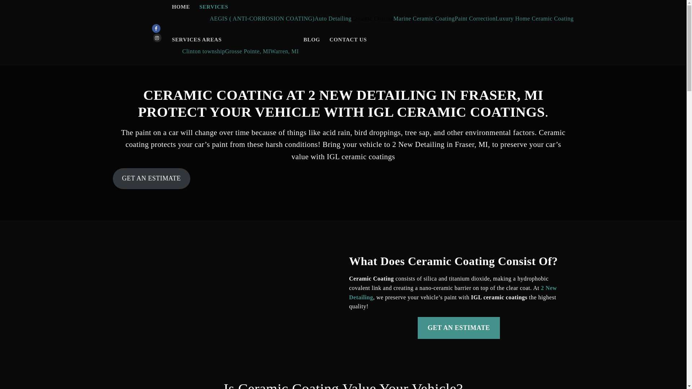 The image size is (692, 389). I want to click on BLOG, so click(312, 40).